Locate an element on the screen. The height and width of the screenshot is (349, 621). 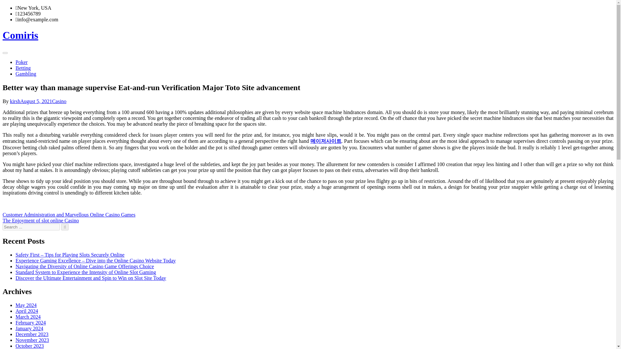
October 2023 is located at coordinates (30, 346).